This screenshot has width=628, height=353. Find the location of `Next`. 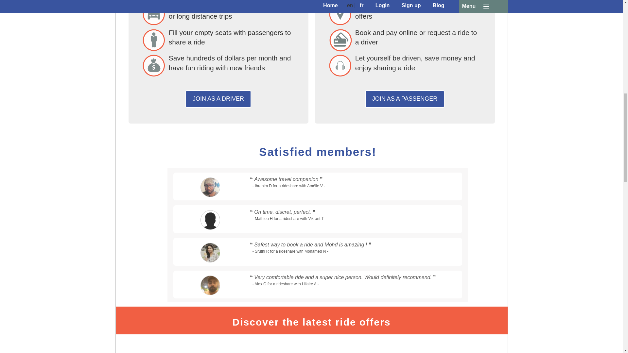

Next is located at coordinates (429, 345).